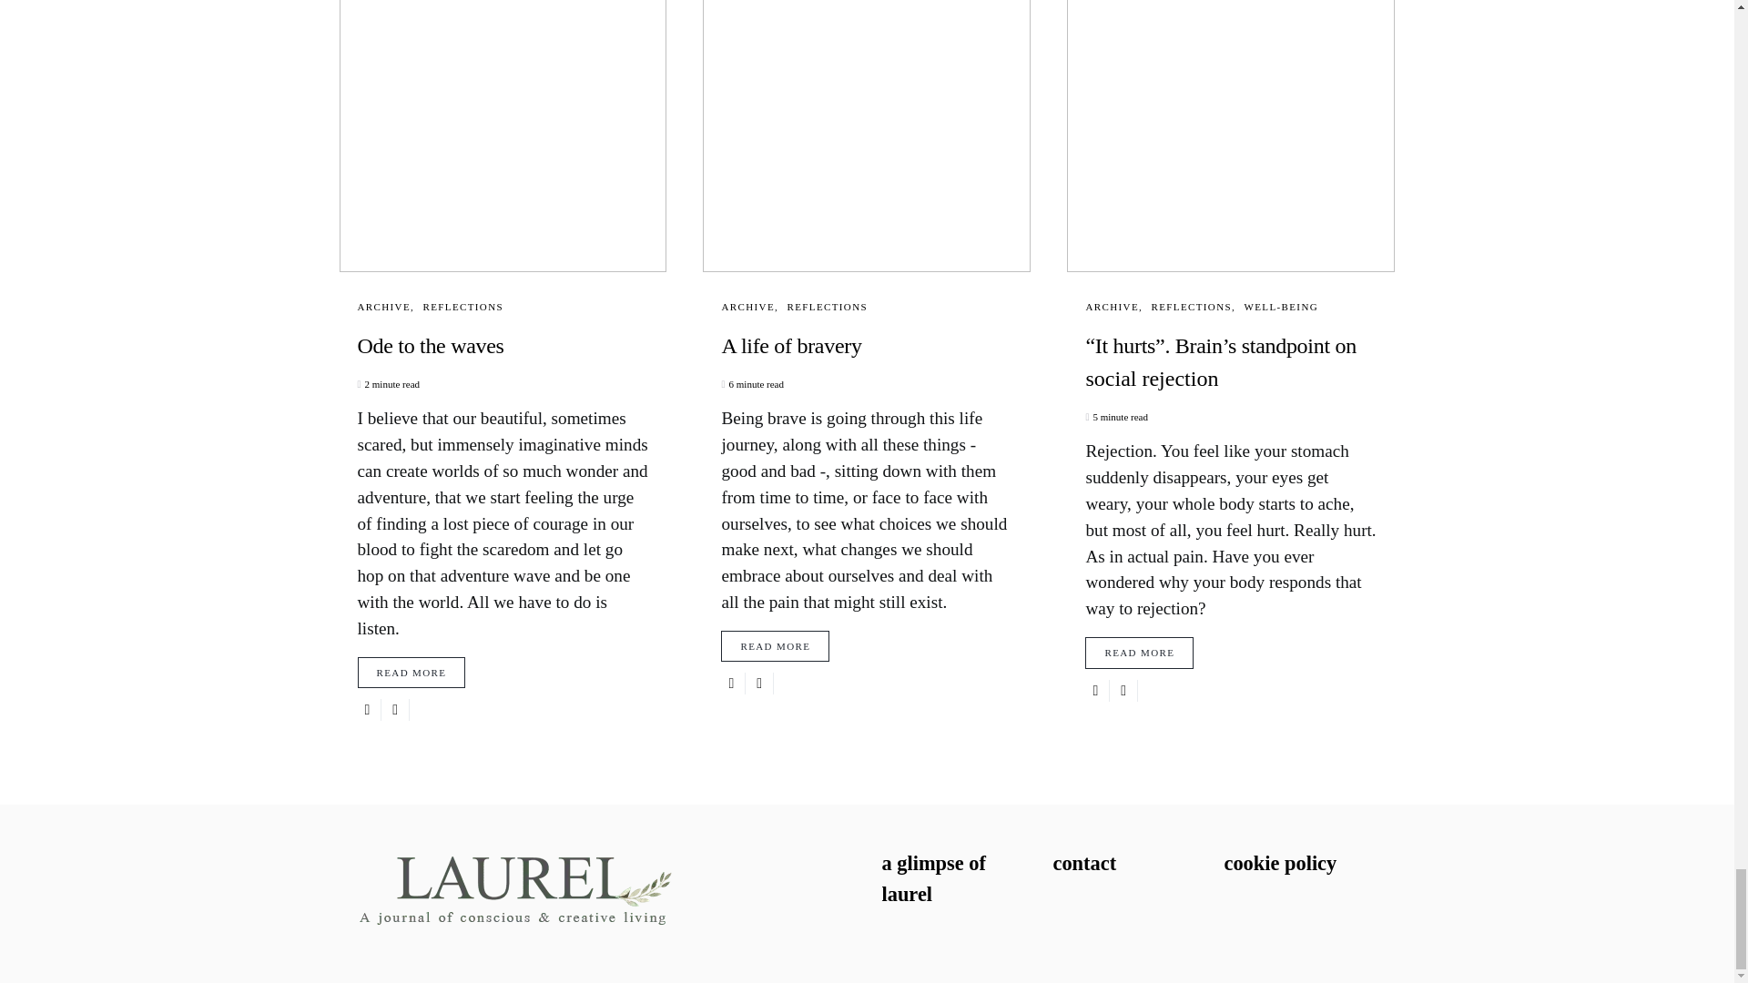  I want to click on A life of bravery, so click(866, 346).